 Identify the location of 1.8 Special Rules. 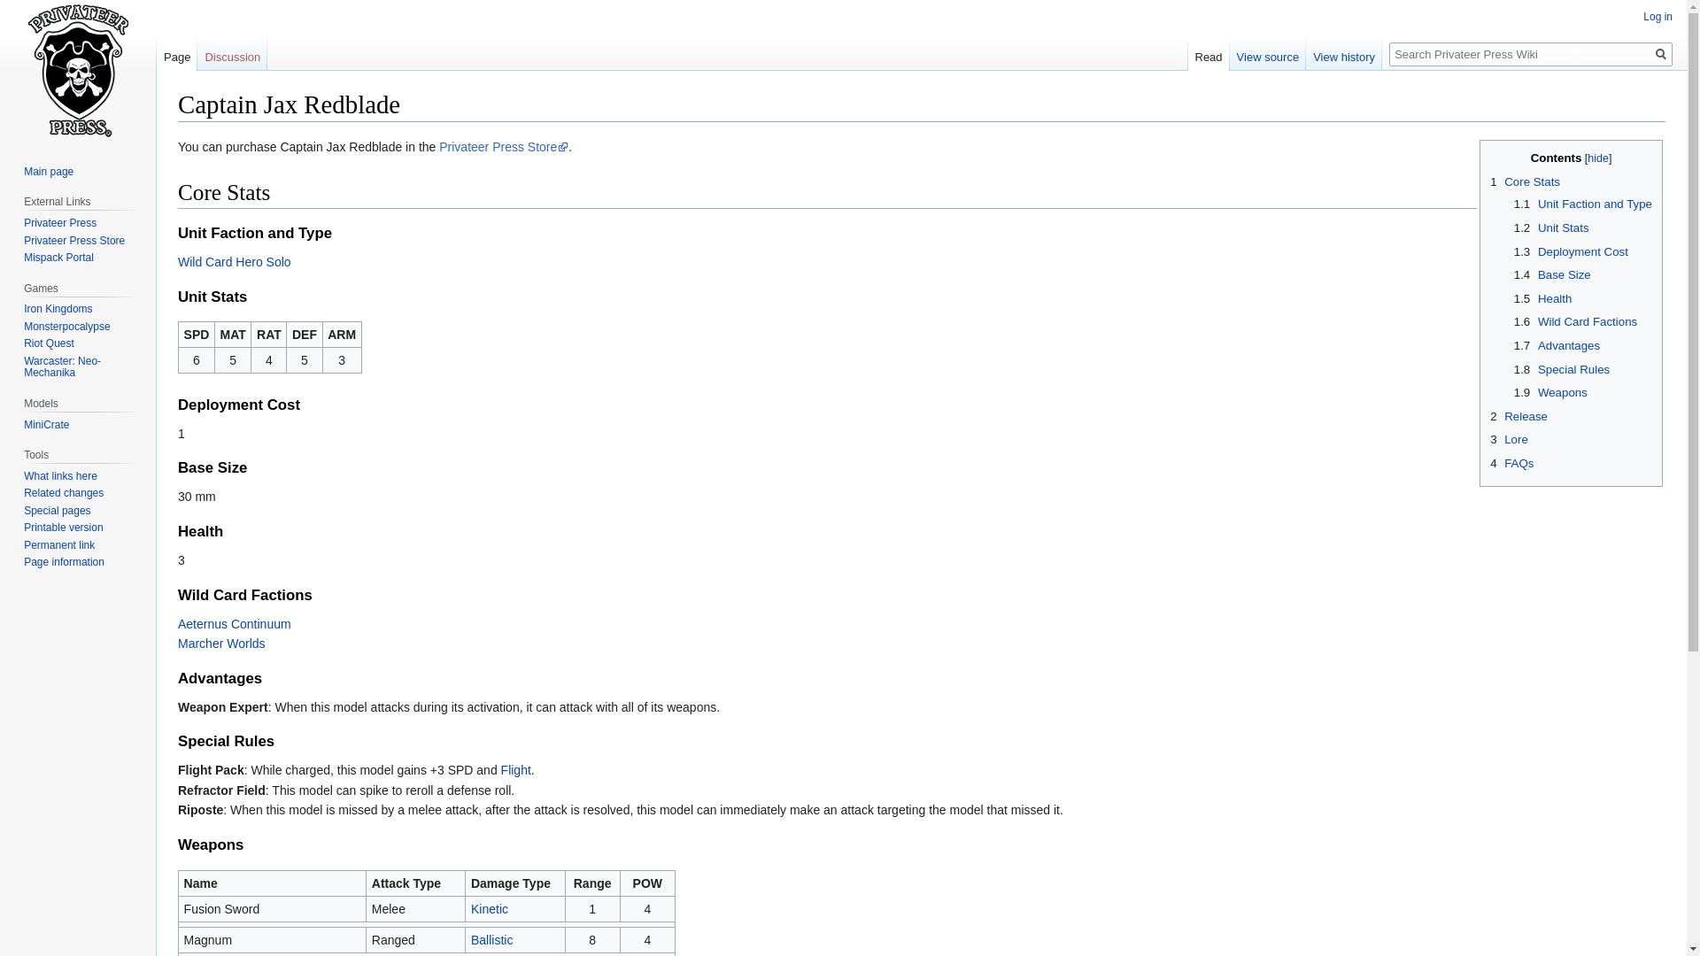
(1562, 370).